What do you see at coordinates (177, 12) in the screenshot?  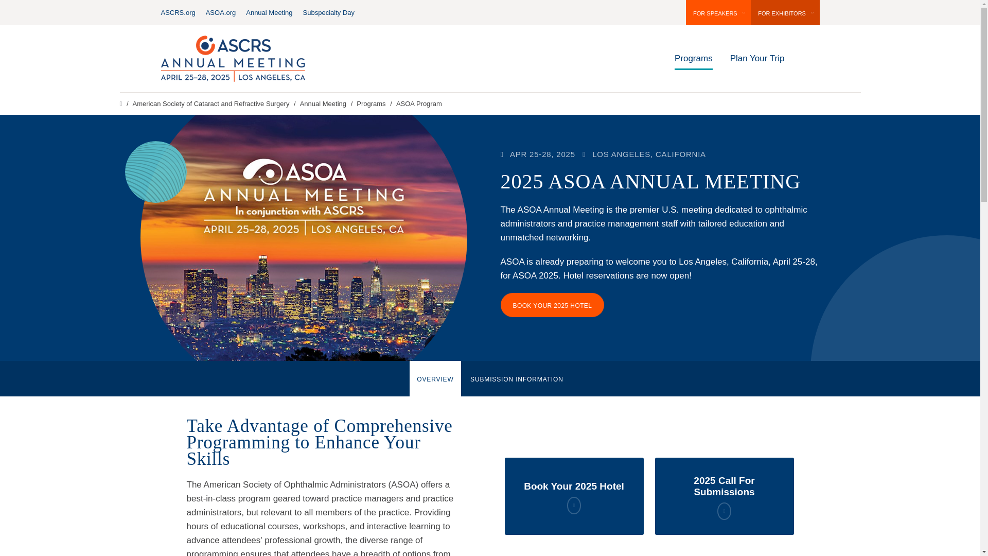 I see `ASCRS.org` at bounding box center [177, 12].